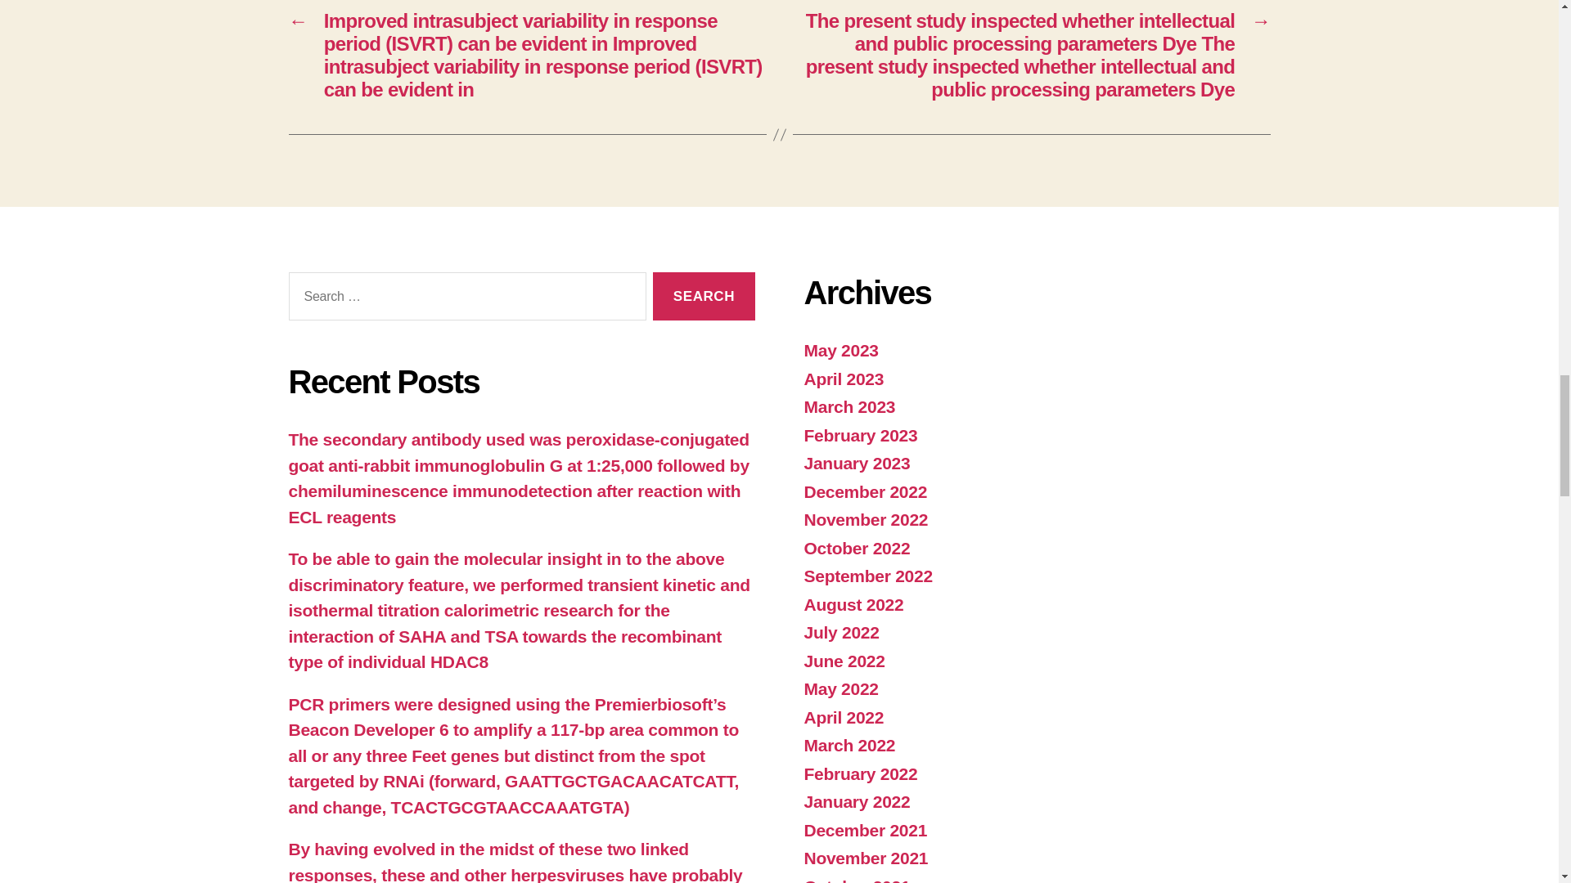  Describe the element at coordinates (866, 519) in the screenshot. I see `November 2022` at that location.